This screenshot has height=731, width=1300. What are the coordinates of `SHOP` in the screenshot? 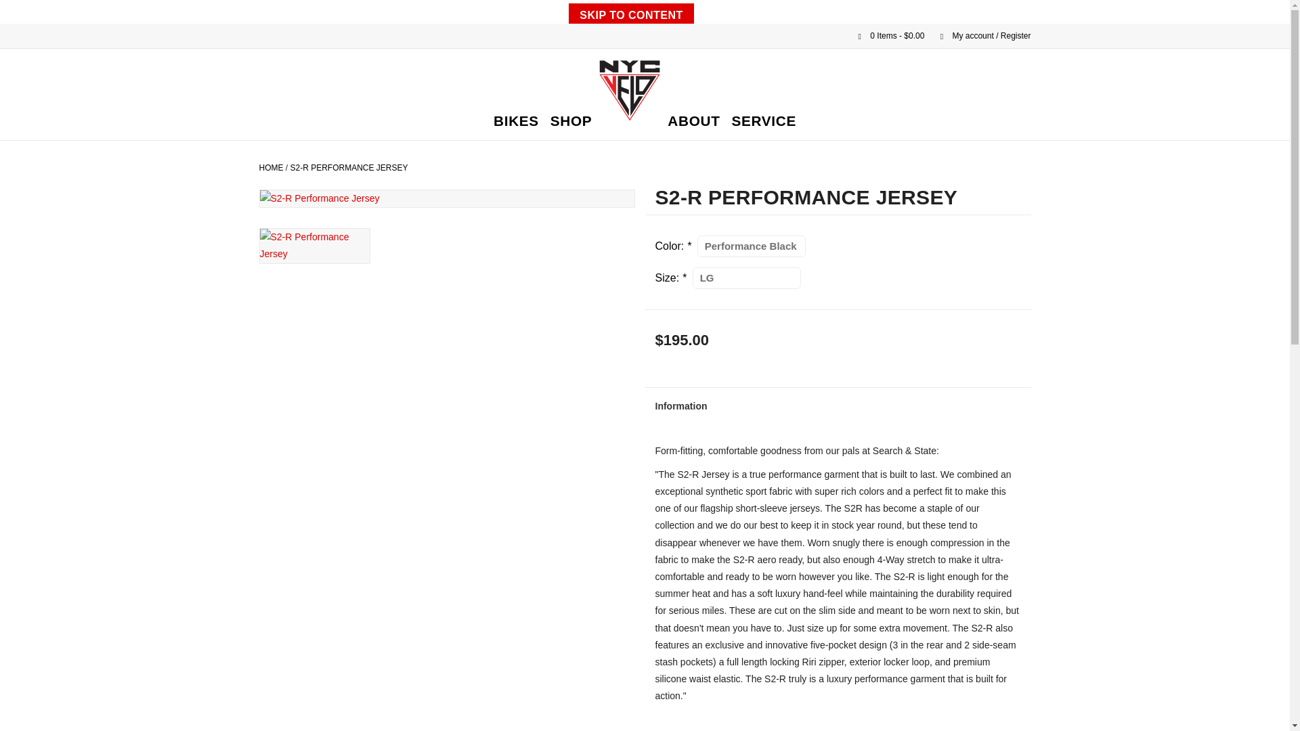 It's located at (571, 121).